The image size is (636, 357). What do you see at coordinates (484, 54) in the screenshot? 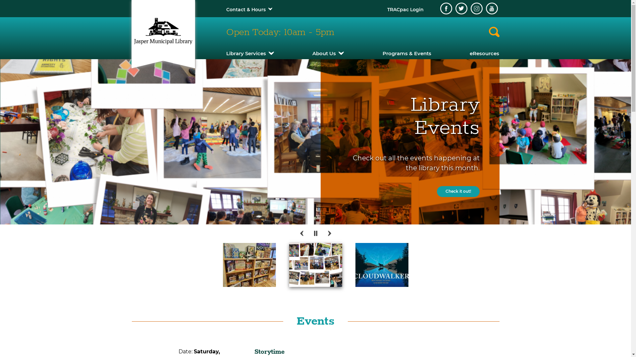
I see `eResources` at bounding box center [484, 54].